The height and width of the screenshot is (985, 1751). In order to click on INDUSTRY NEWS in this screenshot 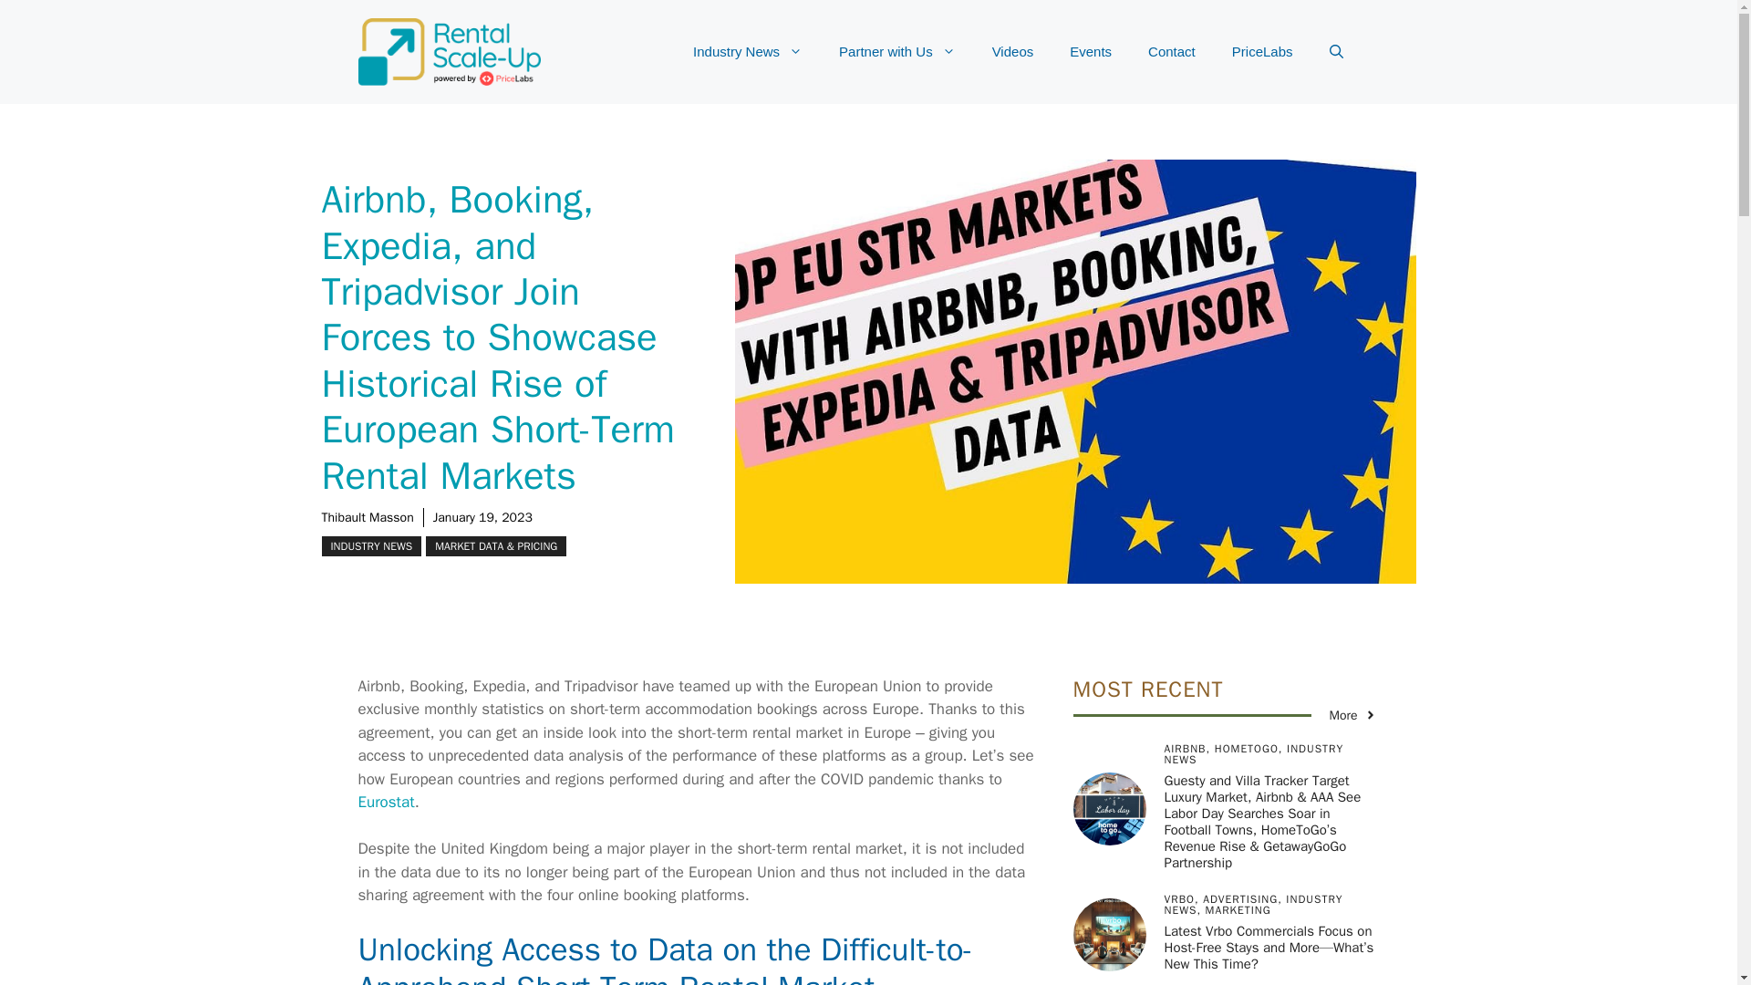, I will do `click(370, 545)`.